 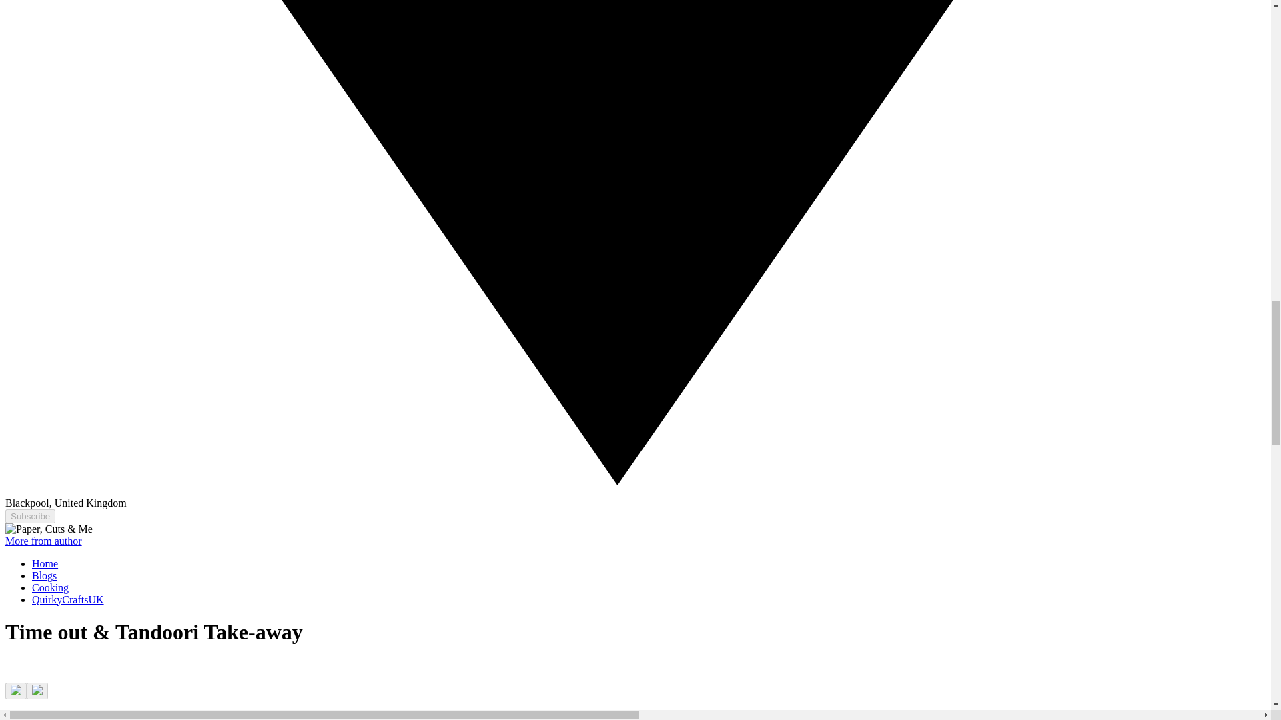 What do you see at coordinates (51, 587) in the screenshot?
I see `Cooking` at bounding box center [51, 587].